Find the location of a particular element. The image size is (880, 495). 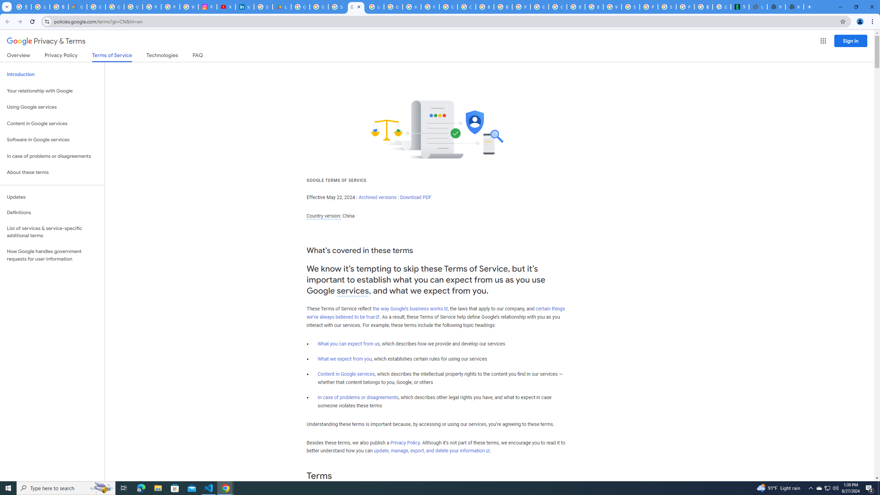

Browse Chrome as a guest - Computer - Google Chrome Help is located at coordinates (576, 7).